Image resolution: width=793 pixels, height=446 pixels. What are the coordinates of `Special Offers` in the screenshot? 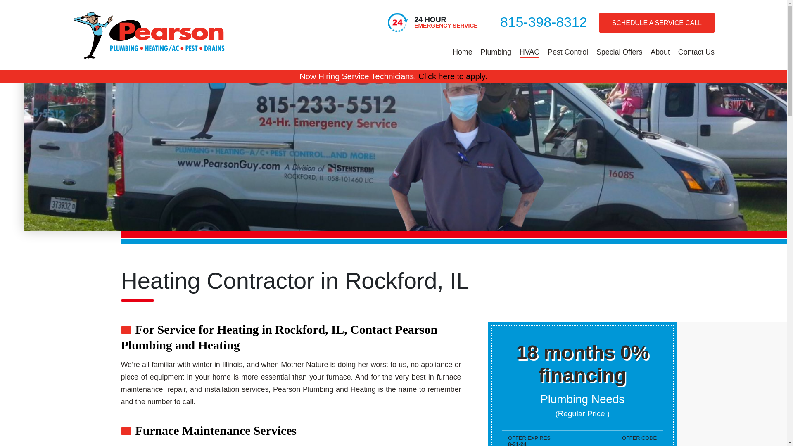 It's located at (619, 51).